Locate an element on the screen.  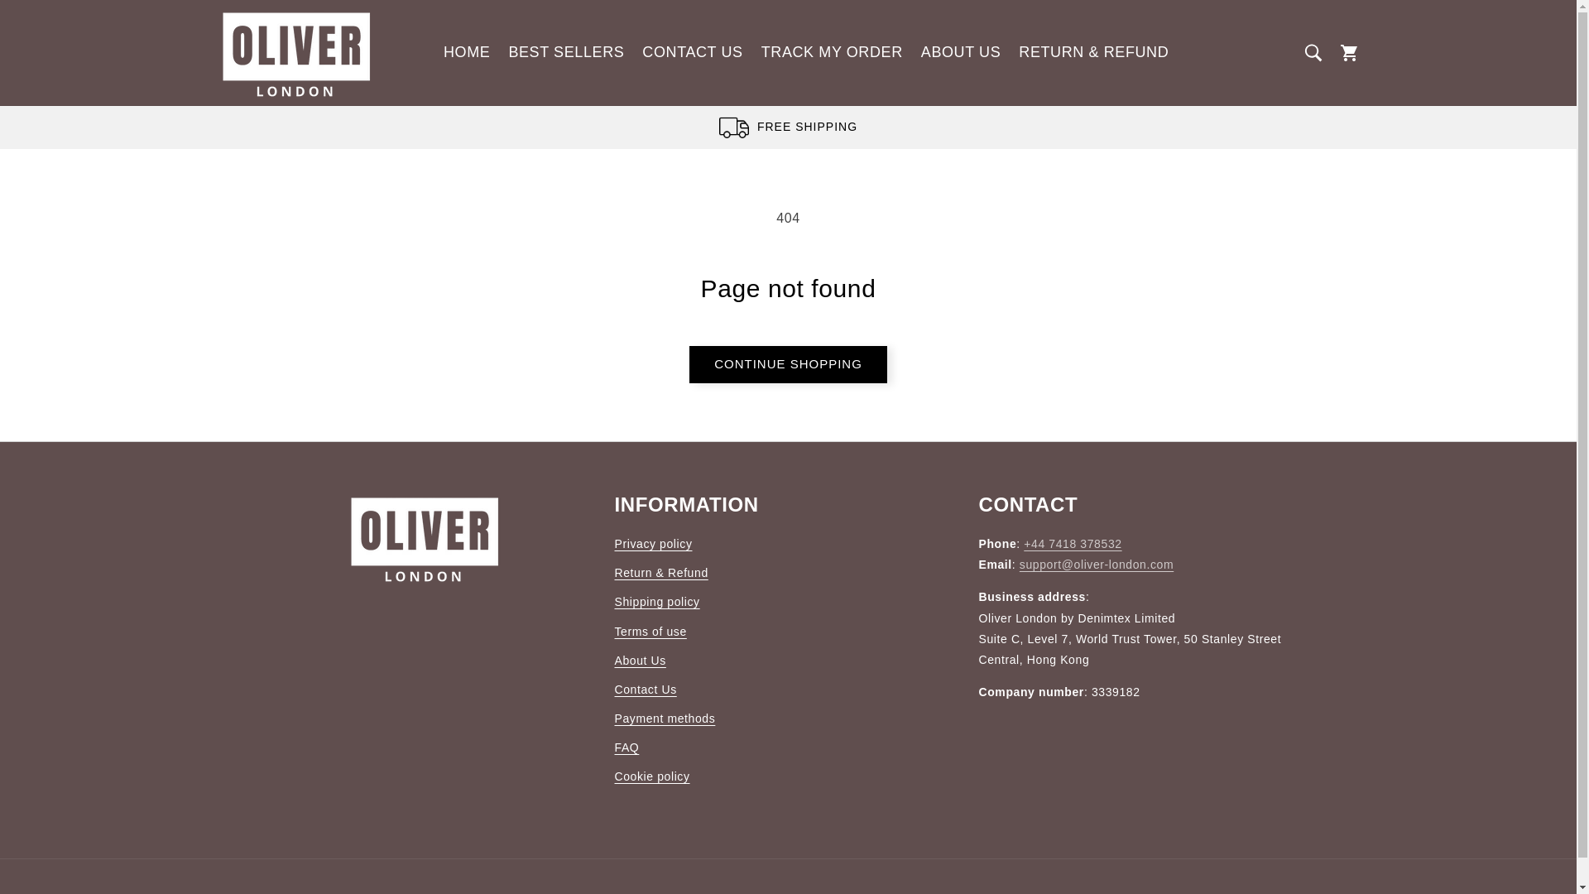
Privacy policy is located at coordinates (652, 546).